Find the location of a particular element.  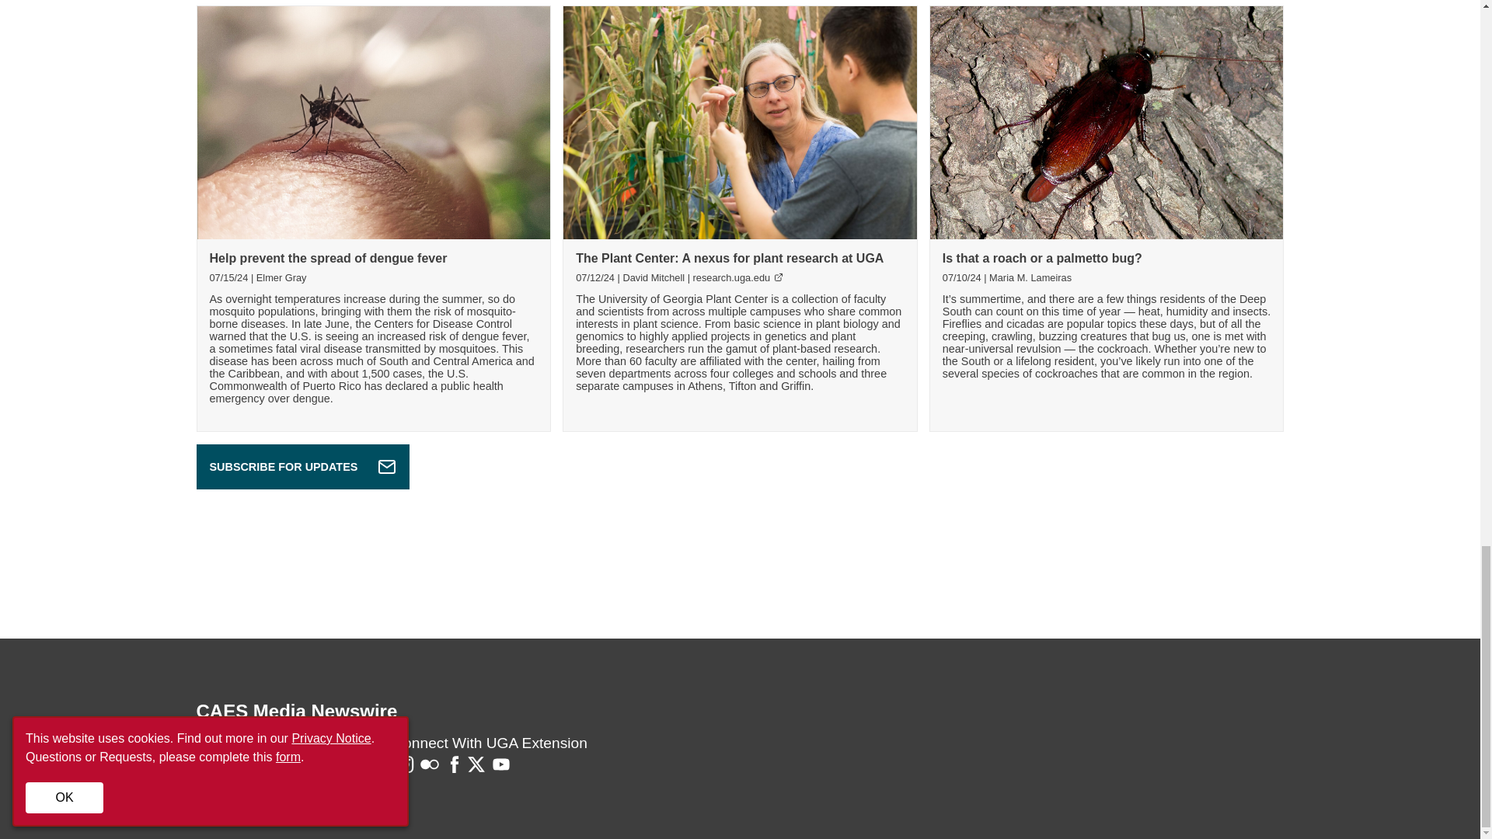

SUBSCRIBE FOR UPDATES is located at coordinates (302, 466).